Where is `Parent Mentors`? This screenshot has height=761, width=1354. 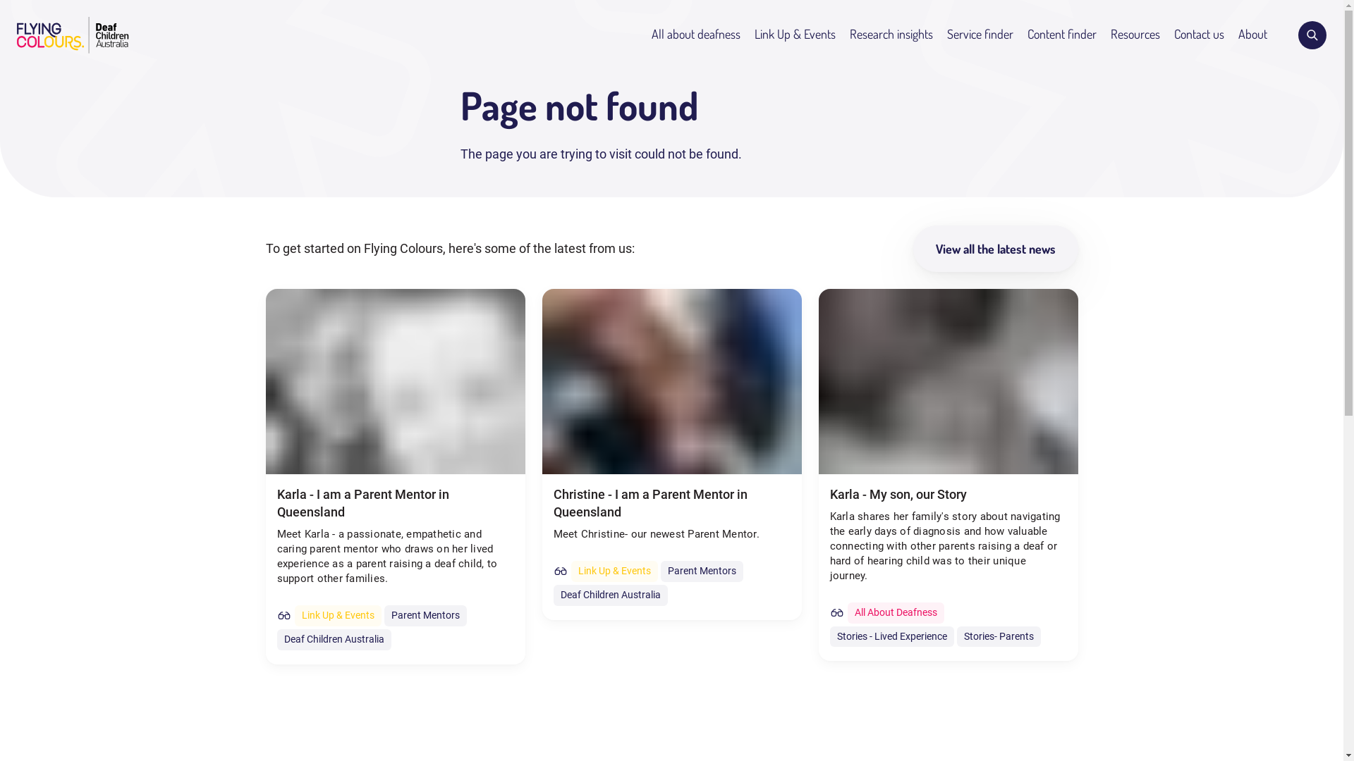
Parent Mentors is located at coordinates (701, 571).